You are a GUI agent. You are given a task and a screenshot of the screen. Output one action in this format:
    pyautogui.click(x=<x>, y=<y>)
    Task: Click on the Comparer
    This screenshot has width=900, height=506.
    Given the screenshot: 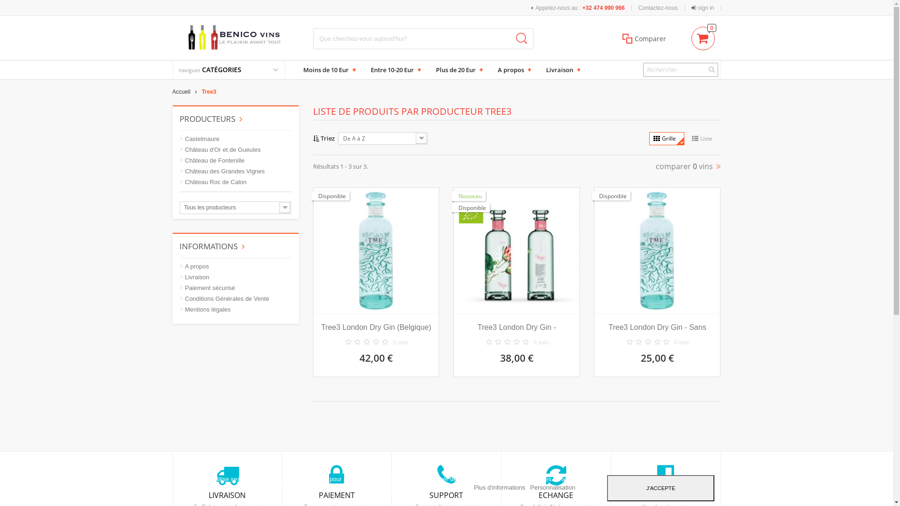 What is the action you would take?
    pyautogui.click(x=644, y=38)
    